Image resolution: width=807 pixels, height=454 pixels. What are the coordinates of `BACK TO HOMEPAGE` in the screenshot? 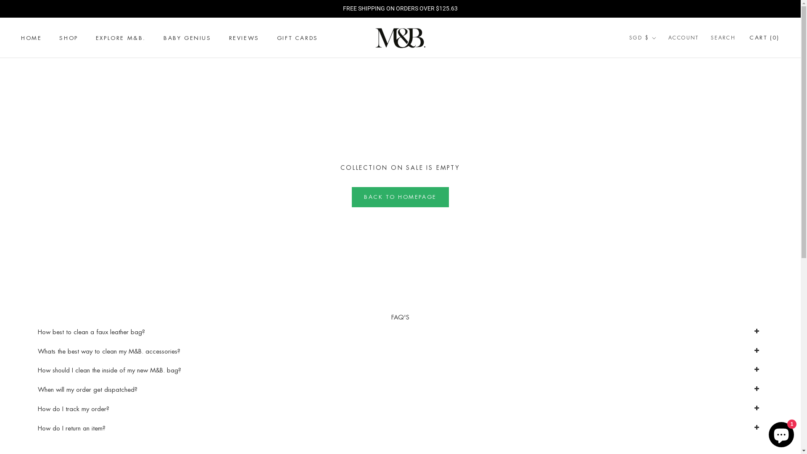 It's located at (400, 197).